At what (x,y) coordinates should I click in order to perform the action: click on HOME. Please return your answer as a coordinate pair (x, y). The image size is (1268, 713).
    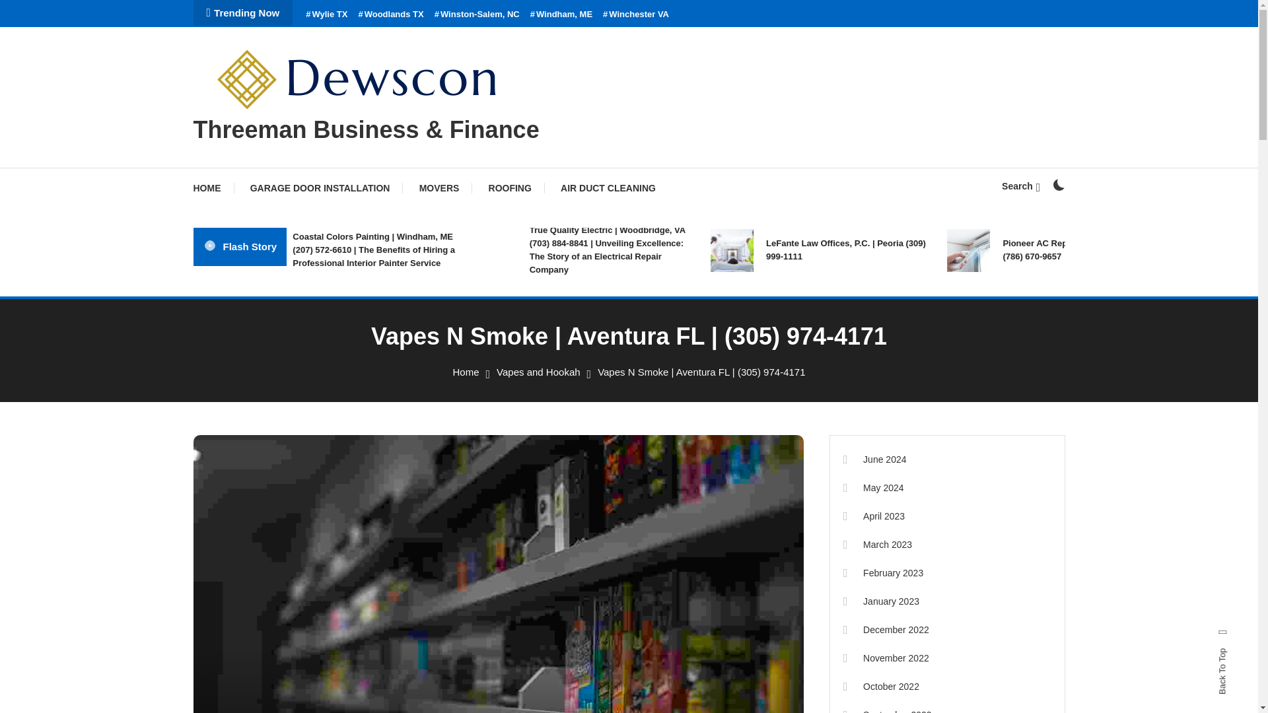
    Looking at the image, I should click on (213, 187).